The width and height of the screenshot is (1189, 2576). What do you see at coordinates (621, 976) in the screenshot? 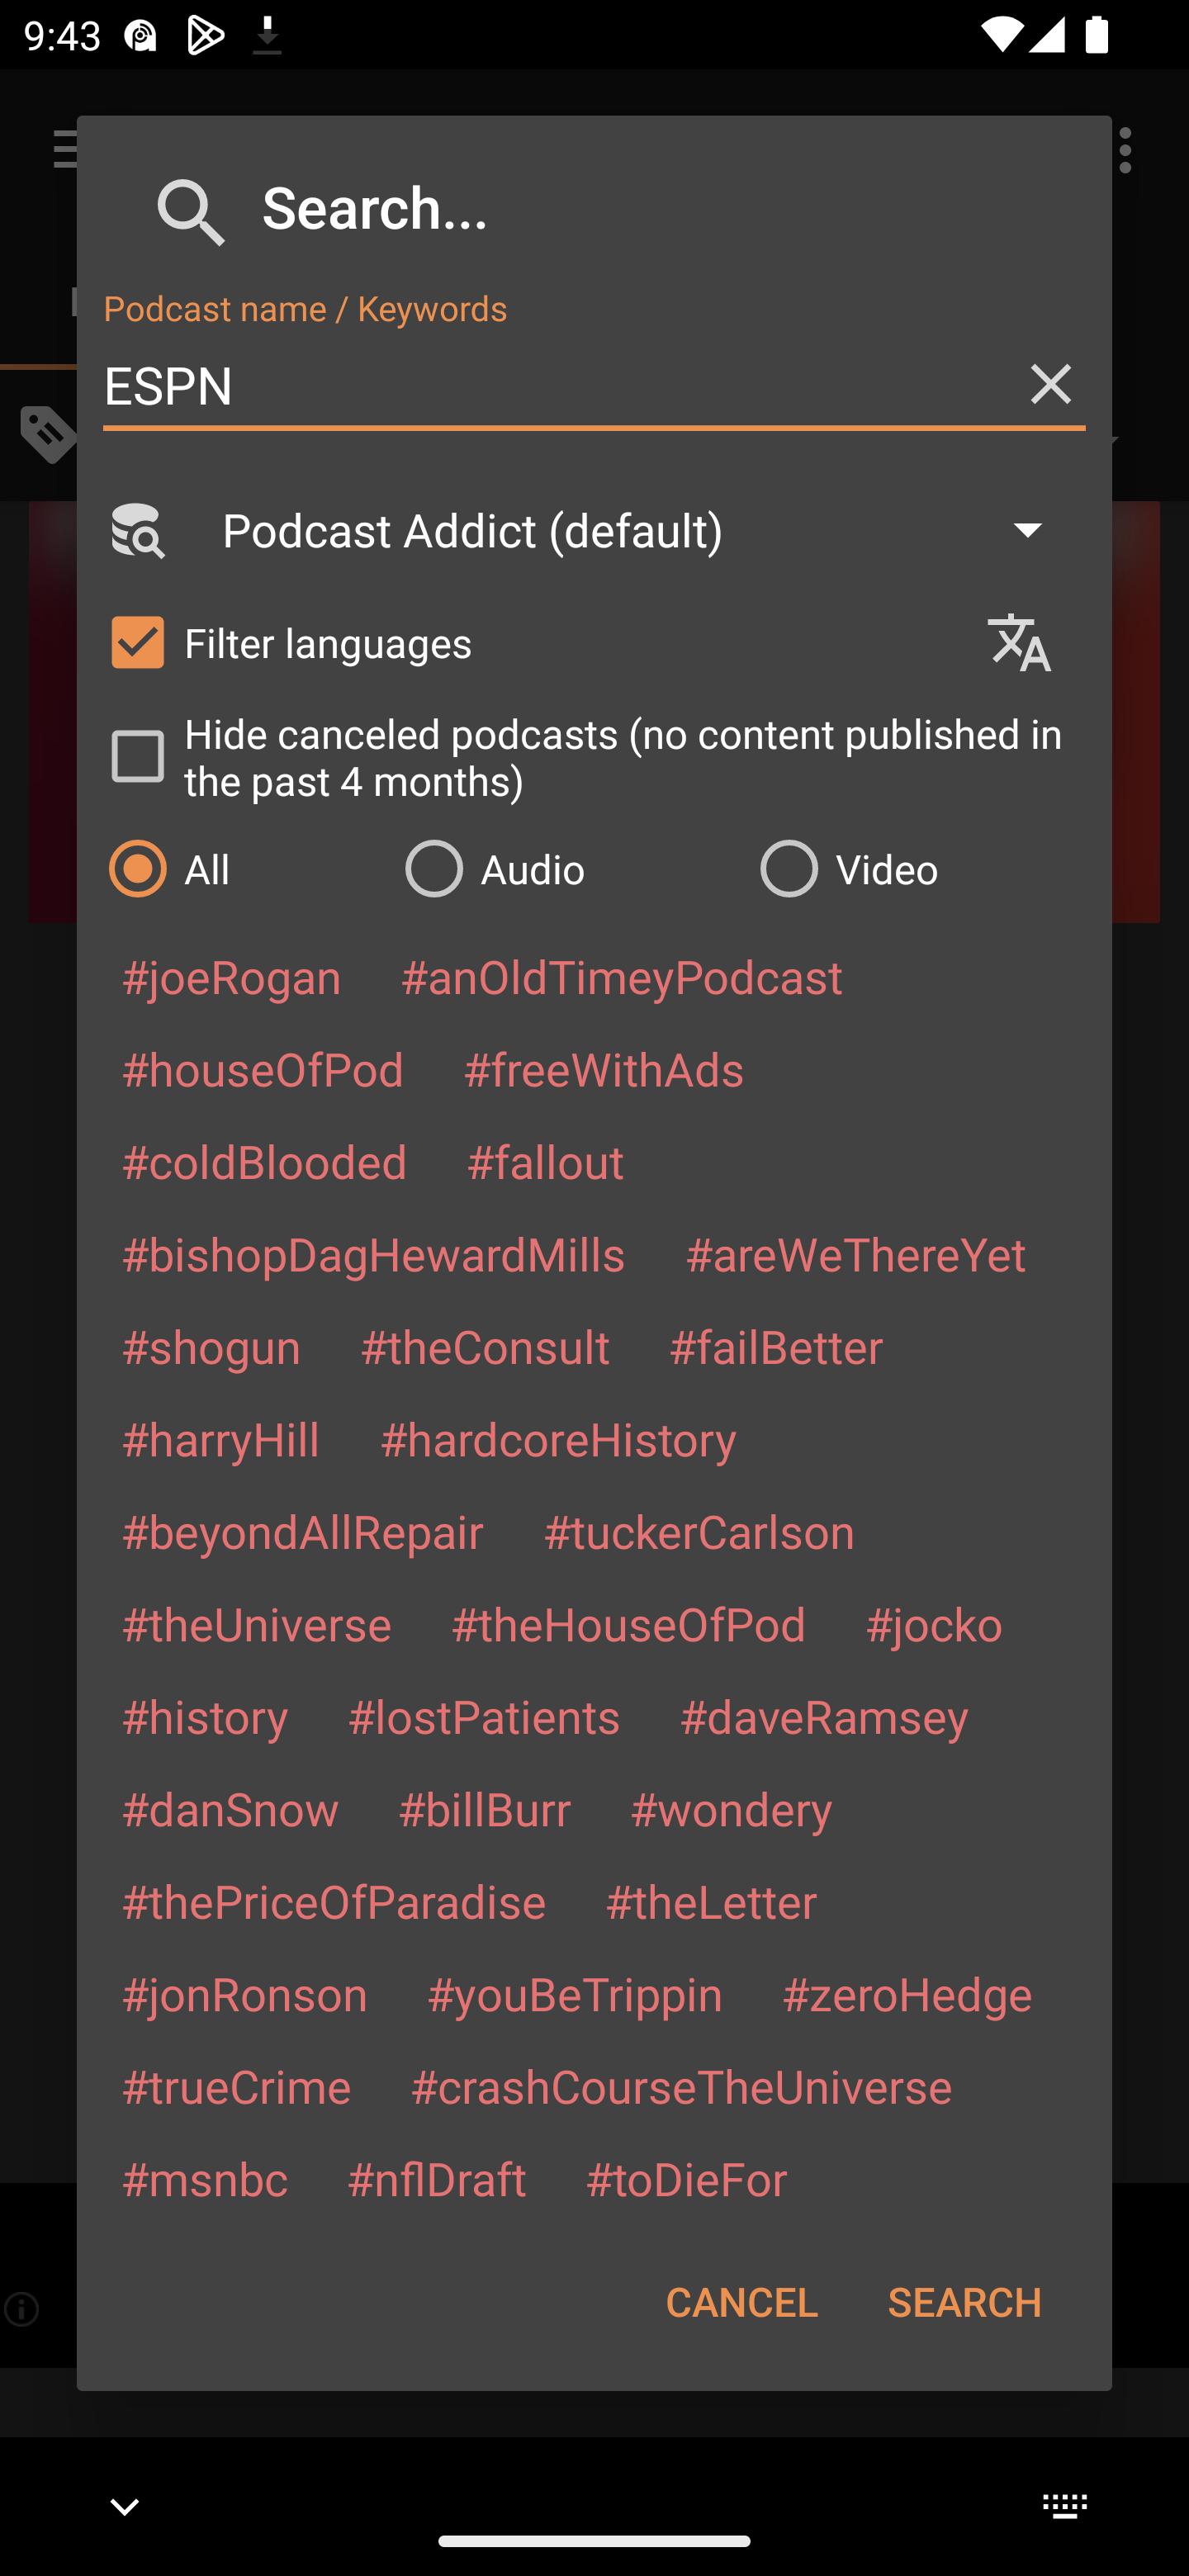
I see `#anOldTimeyPodcast` at bounding box center [621, 976].